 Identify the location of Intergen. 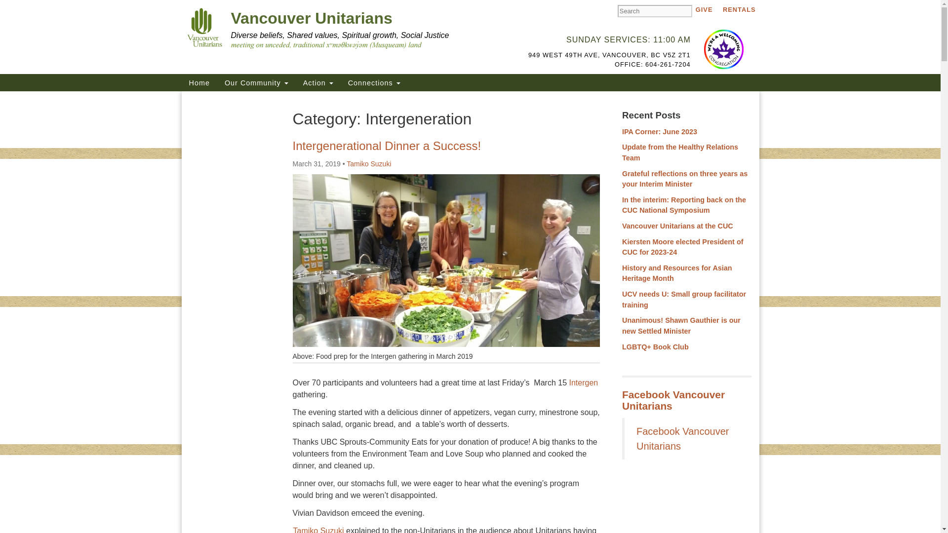
(584, 382).